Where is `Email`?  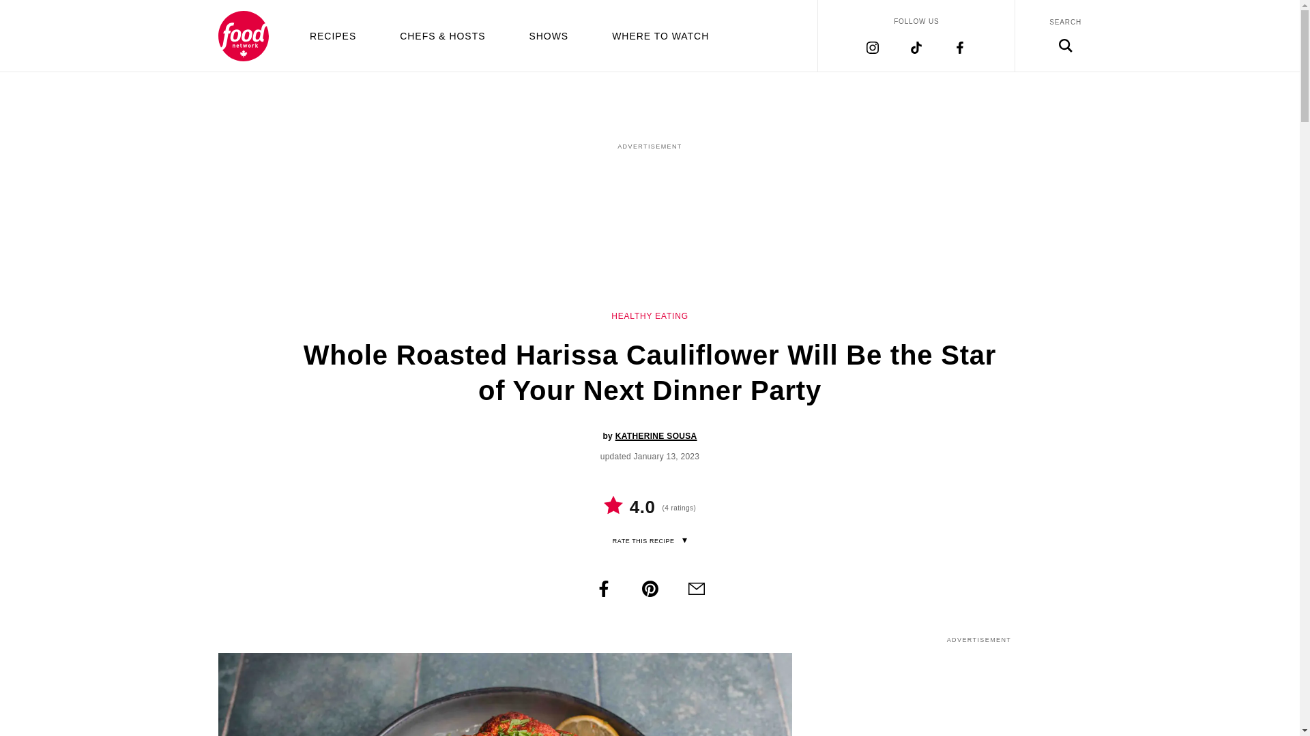
Email is located at coordinates (696, 589).